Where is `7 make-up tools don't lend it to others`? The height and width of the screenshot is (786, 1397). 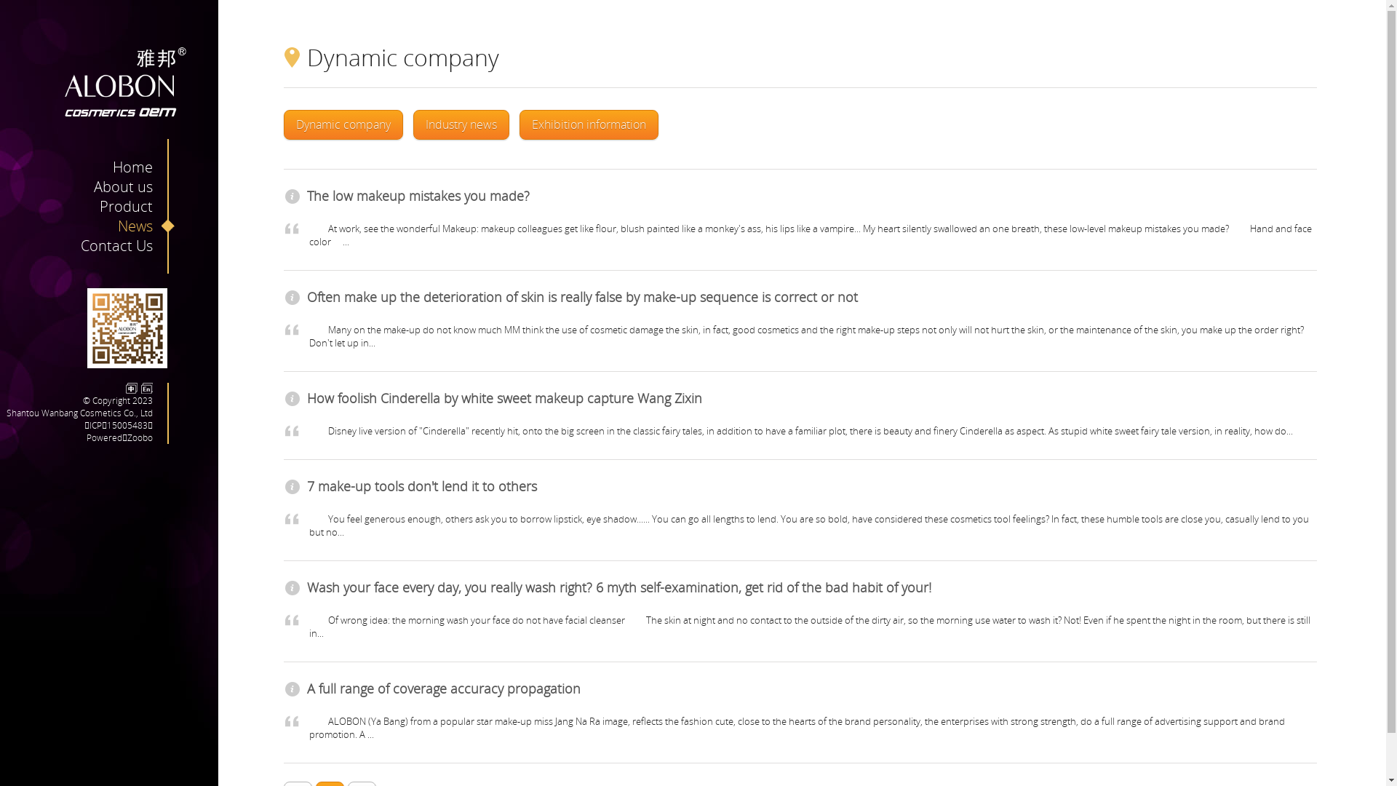 7 make-up tools don't lend it to others is located at coordinates (422, 486).